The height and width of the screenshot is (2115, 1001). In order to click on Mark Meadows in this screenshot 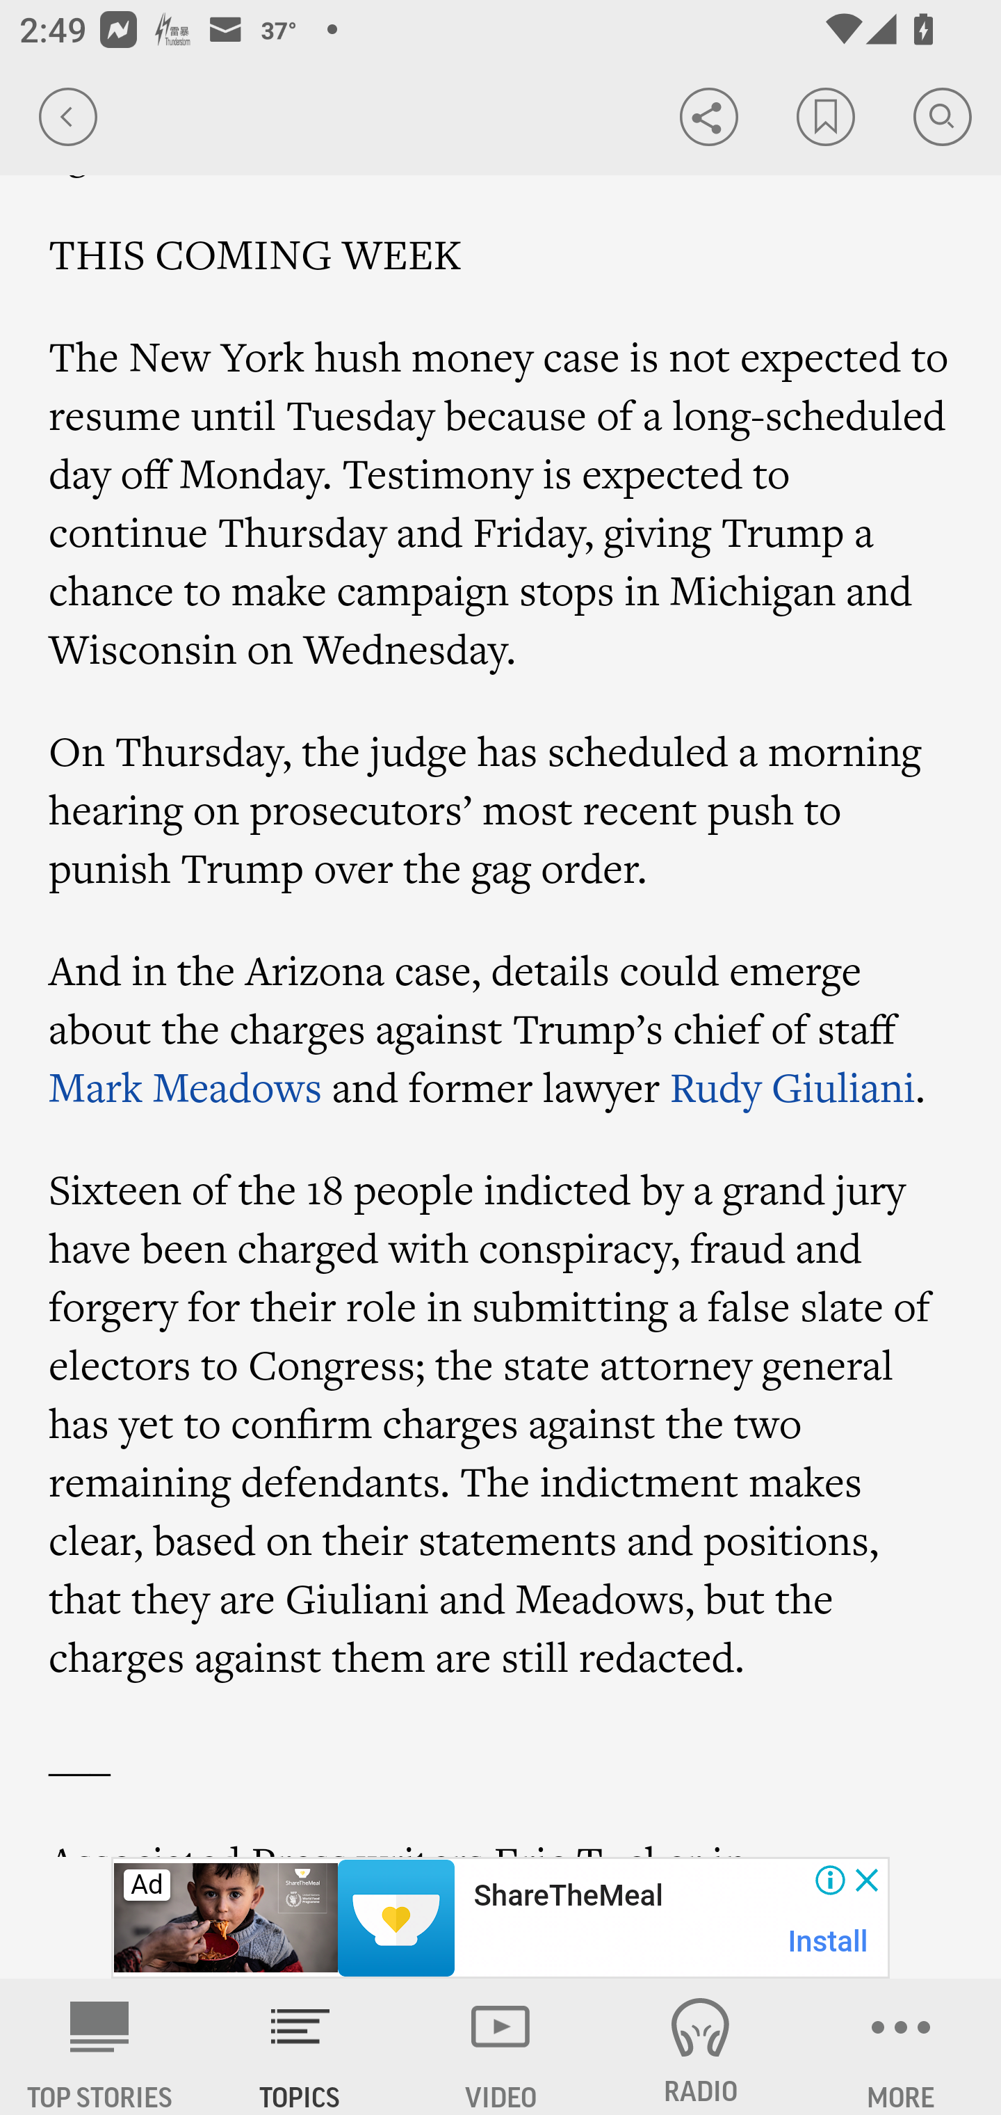, I will do `click(186, 1087)`.